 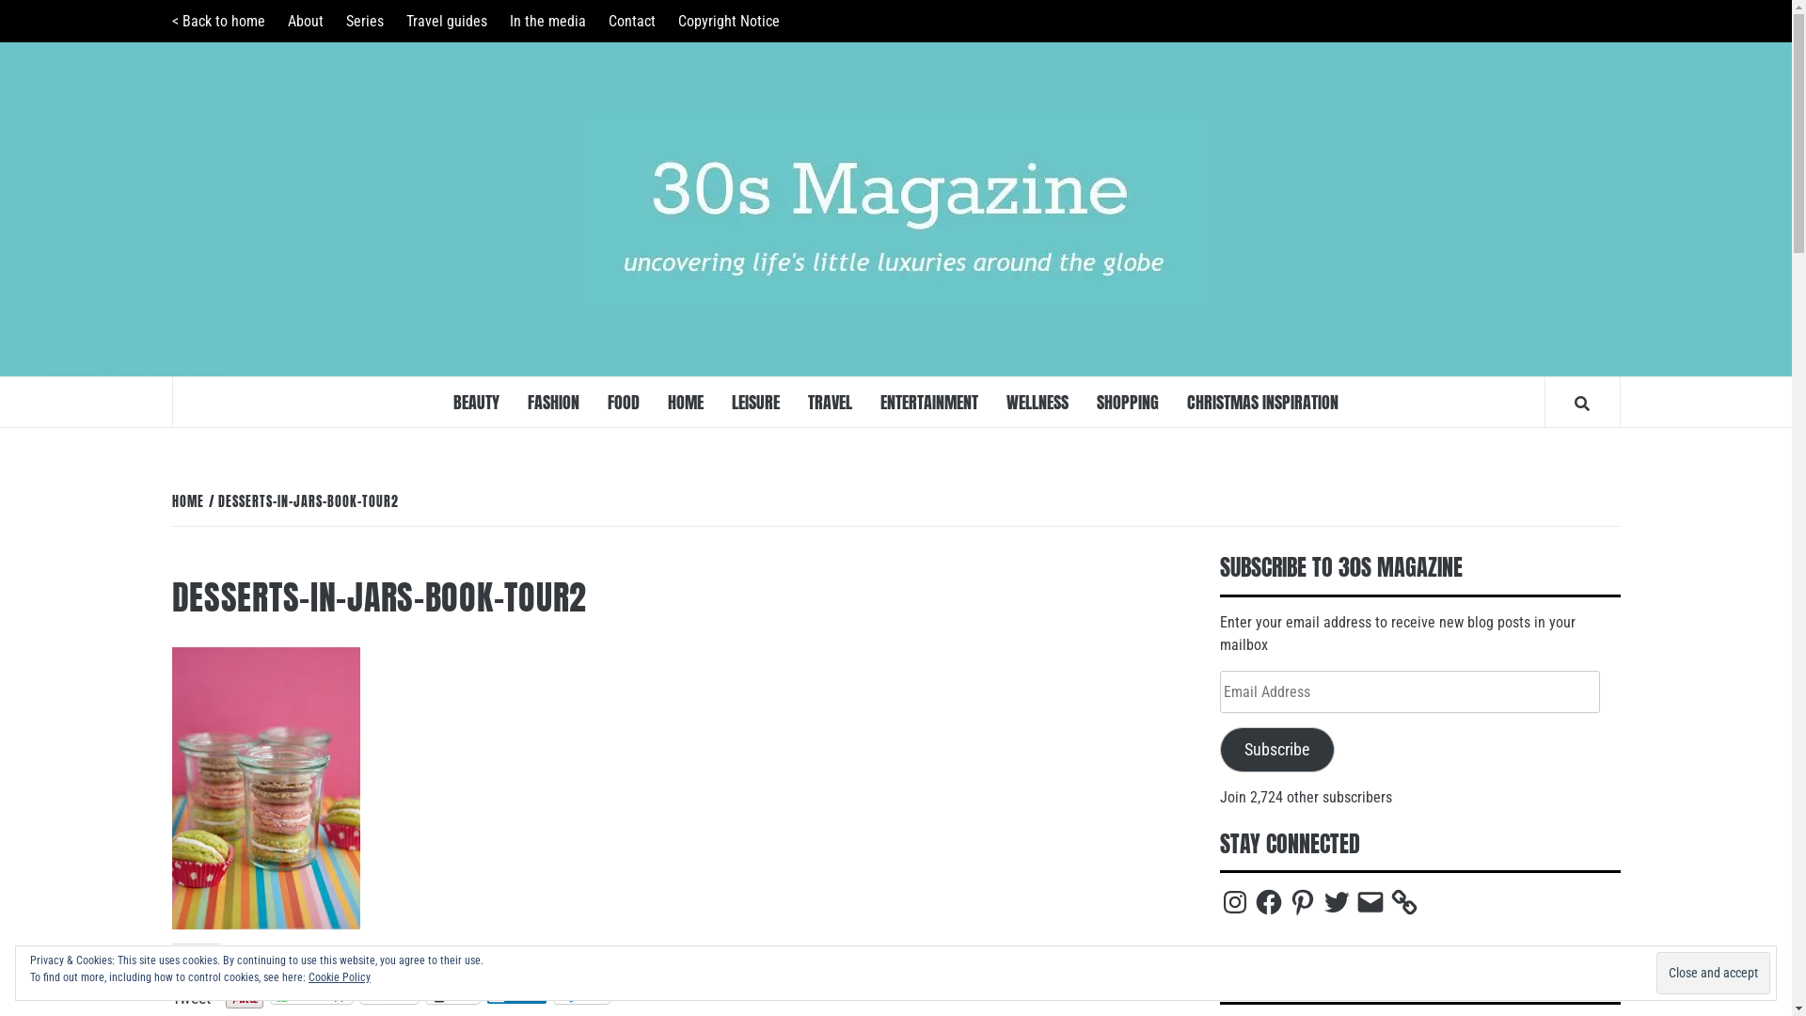 I want to click on WELLNESS, so click(x=1038, y=403).